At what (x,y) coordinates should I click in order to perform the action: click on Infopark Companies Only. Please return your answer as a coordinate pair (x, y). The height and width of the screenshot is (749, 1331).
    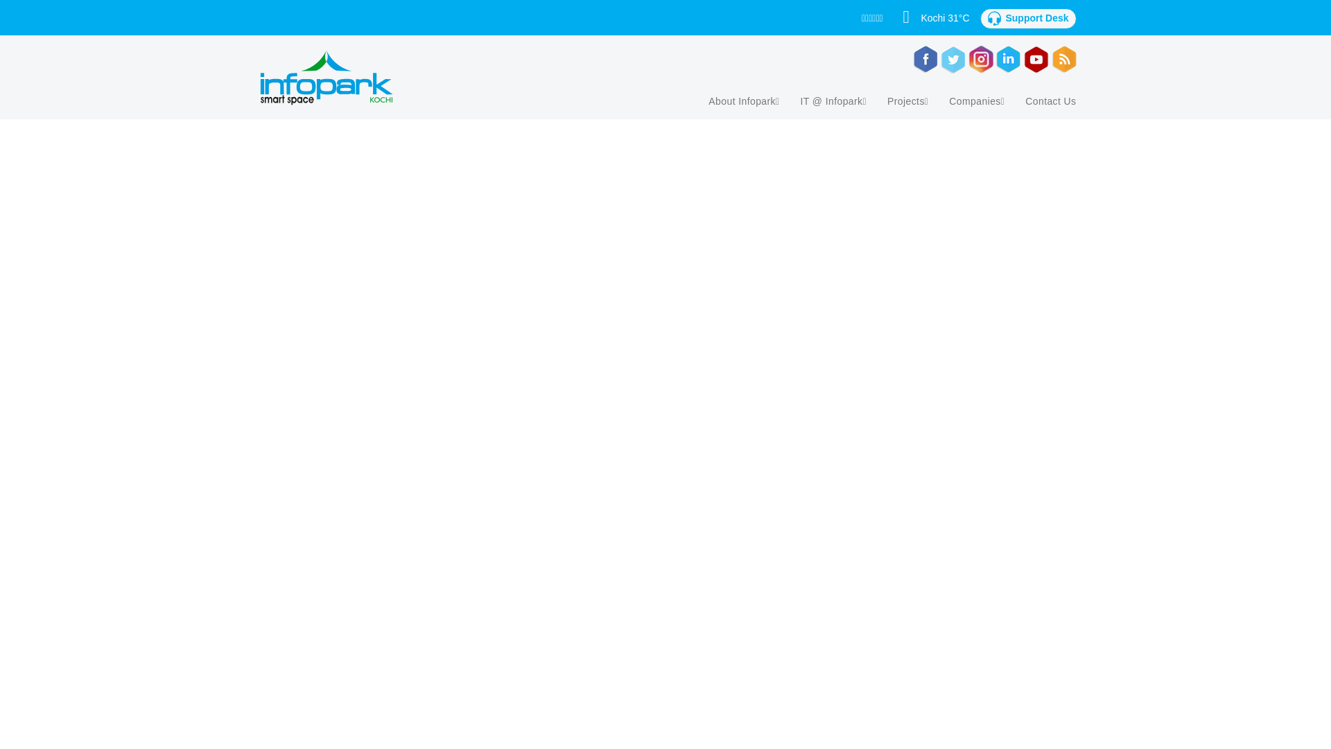
    Looking at the image, I should click on (1027, 18).